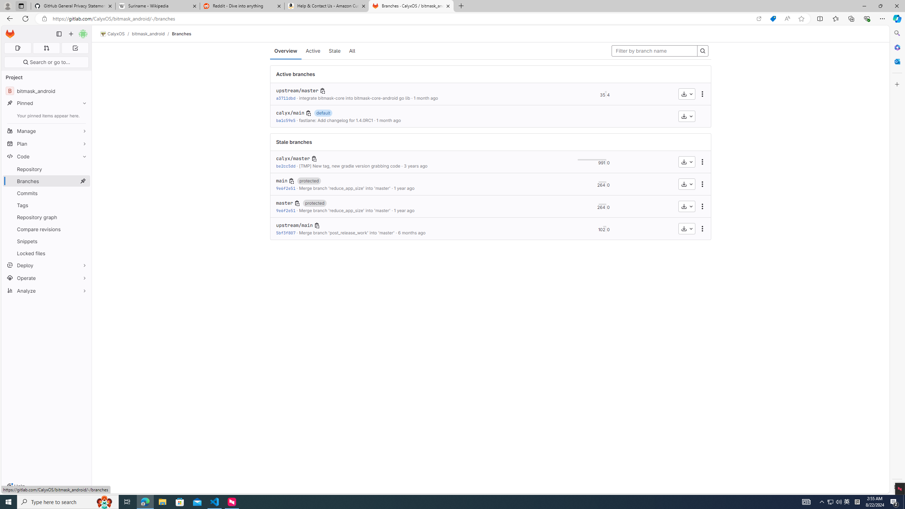 The width and height of the screenshot is (905, 509). What do you see at coordinates (284, 203) in the screenshot?
I see `master` at bounding box center [284, 203].